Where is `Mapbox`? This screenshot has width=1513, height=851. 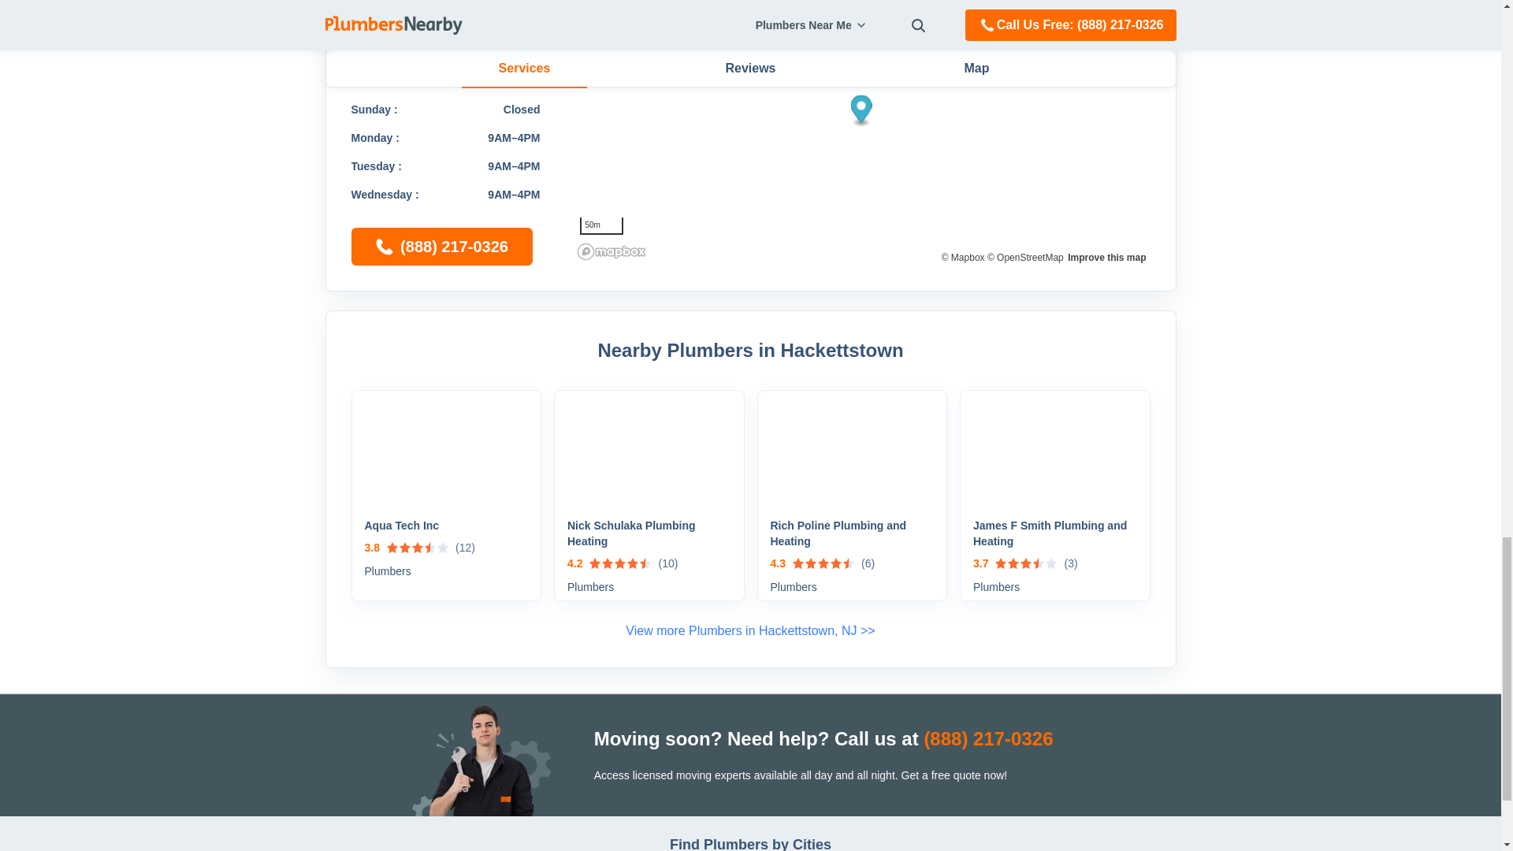
Mapbox is located at coordinates (963, 257).